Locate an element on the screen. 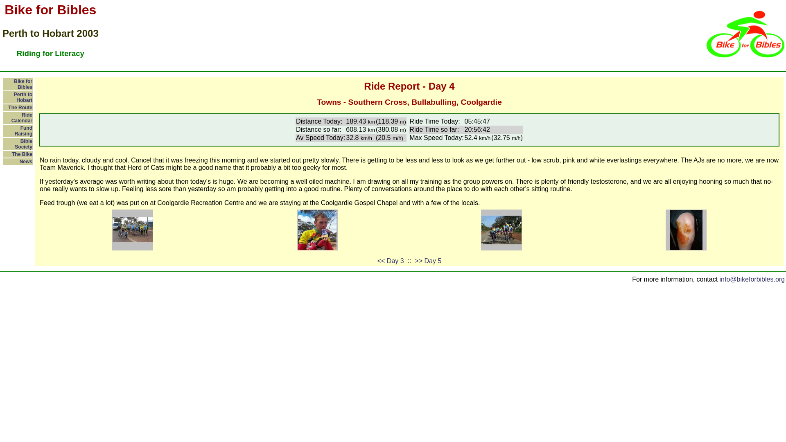 The width and height of the screenshot is (786, 442). Ride Calendar is located at coordinates (22, 118).